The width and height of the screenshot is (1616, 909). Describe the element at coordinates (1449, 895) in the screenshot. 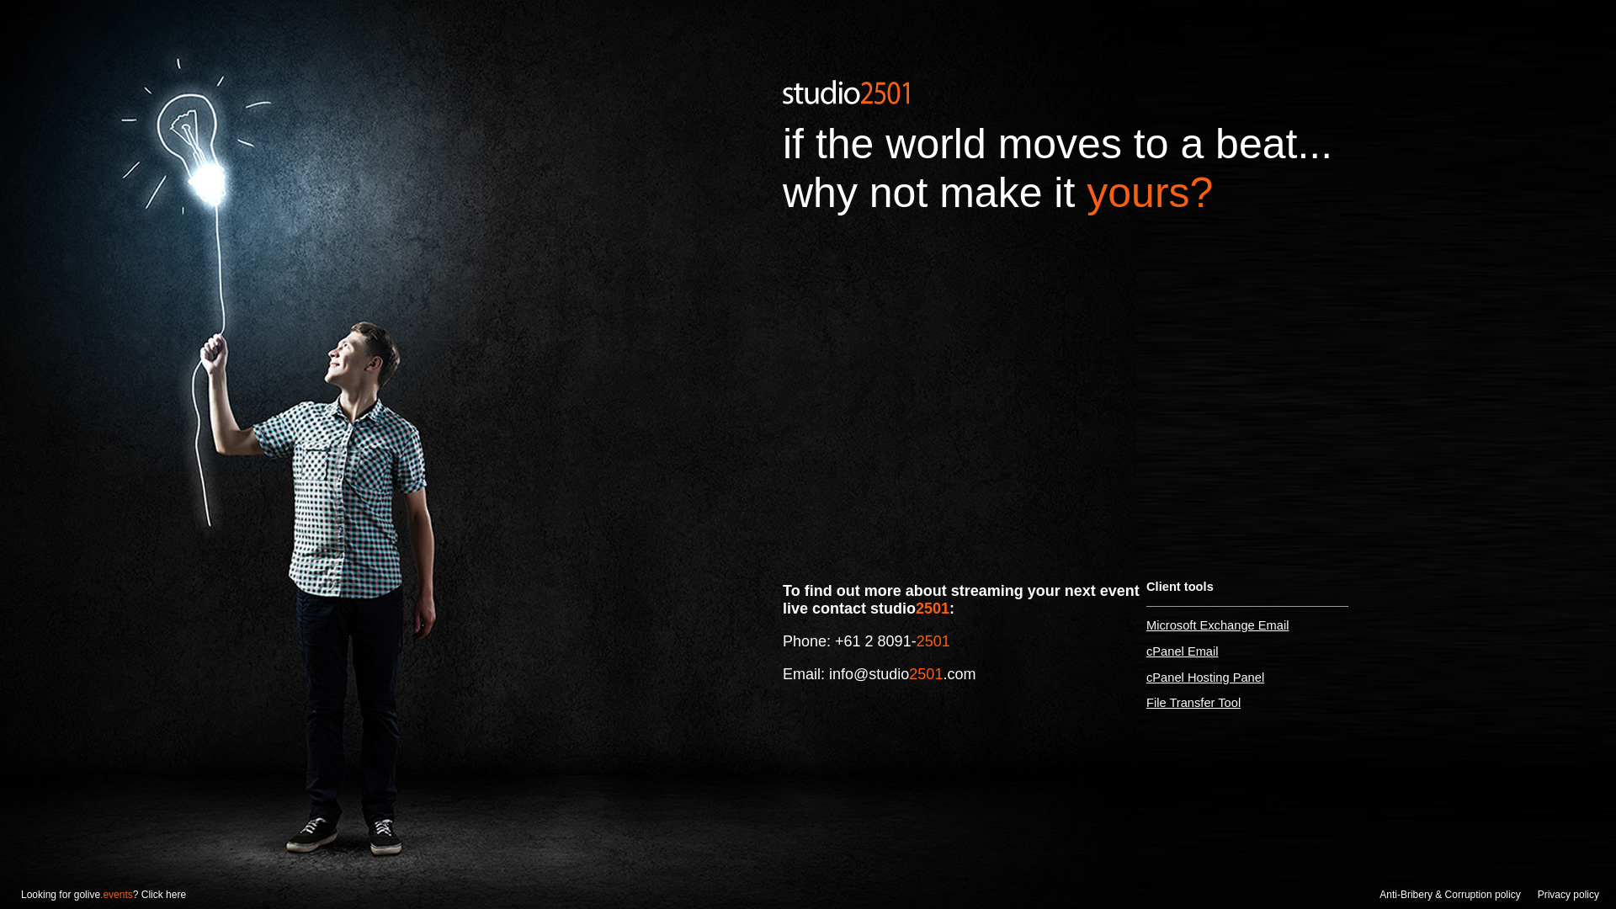

I see `Anti-Bribery & Corruption policy` at that location.